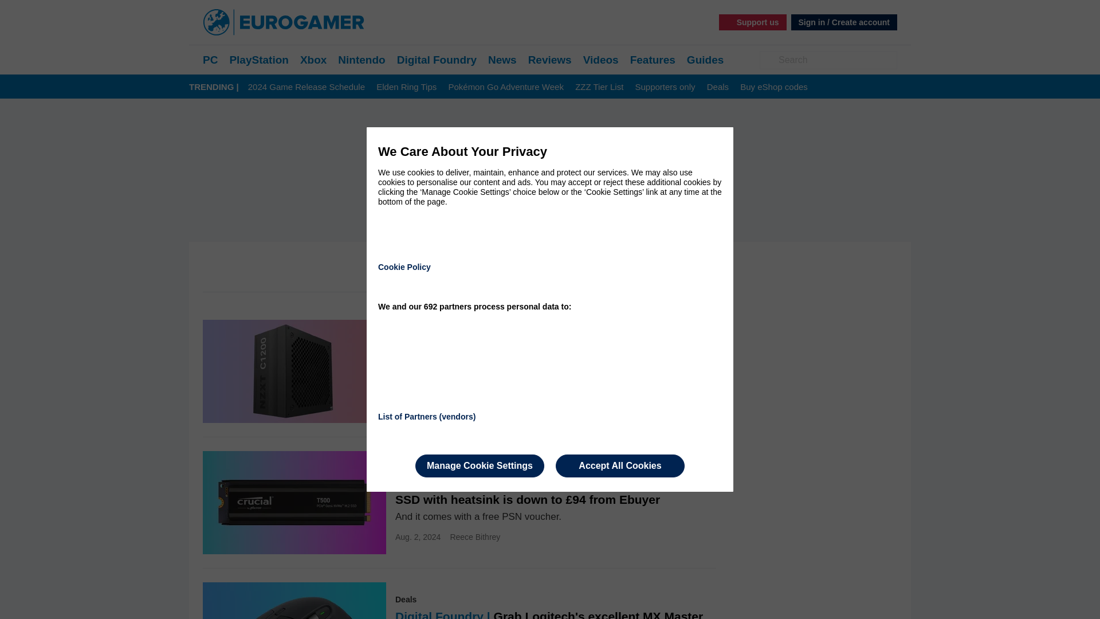 Image resolution: width=1100 pixels, height=619 pixels. I want to click on ZZZ Tier List, so click(599, 87).